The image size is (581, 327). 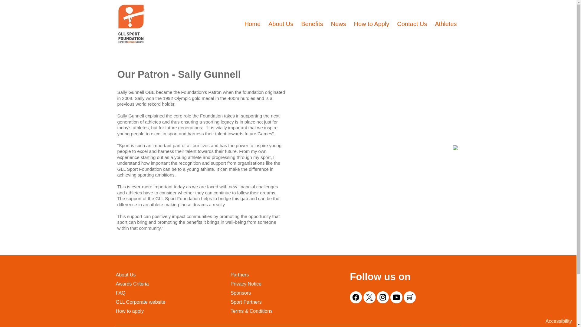 I want to click on News, so click(x=339, y=24).